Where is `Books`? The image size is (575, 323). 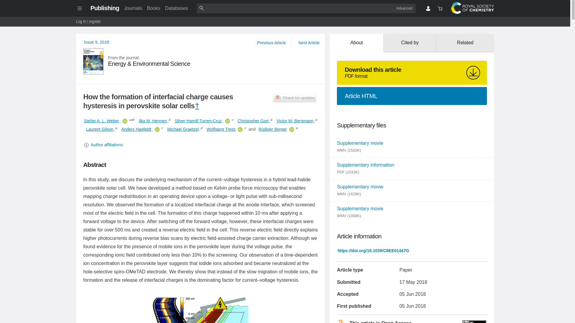 Books is located at coordinates (154, 8).